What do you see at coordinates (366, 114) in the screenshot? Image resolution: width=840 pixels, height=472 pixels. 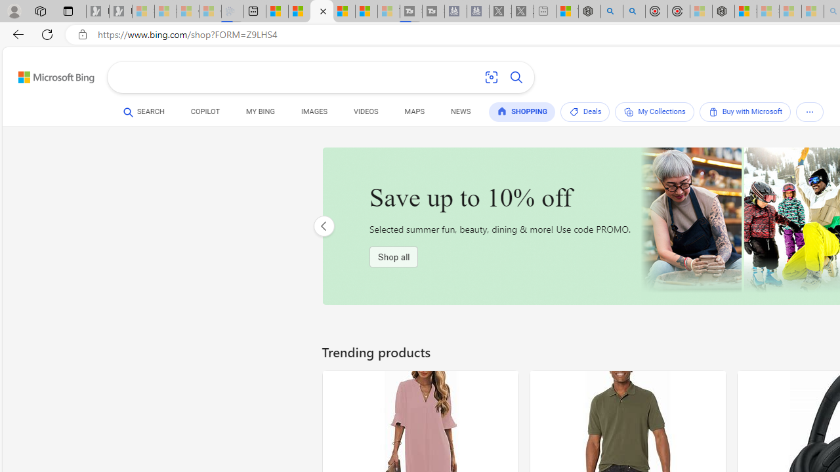 I see `VIDEOS` at bounding box center [366, 114].